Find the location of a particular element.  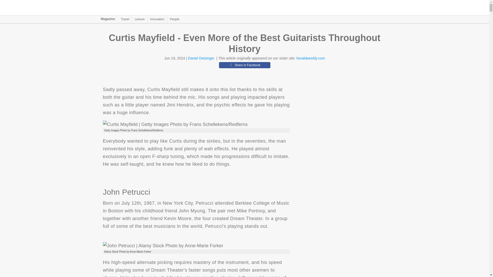

The Jerusalem Post Magazine is located at coordinates (132, 8).